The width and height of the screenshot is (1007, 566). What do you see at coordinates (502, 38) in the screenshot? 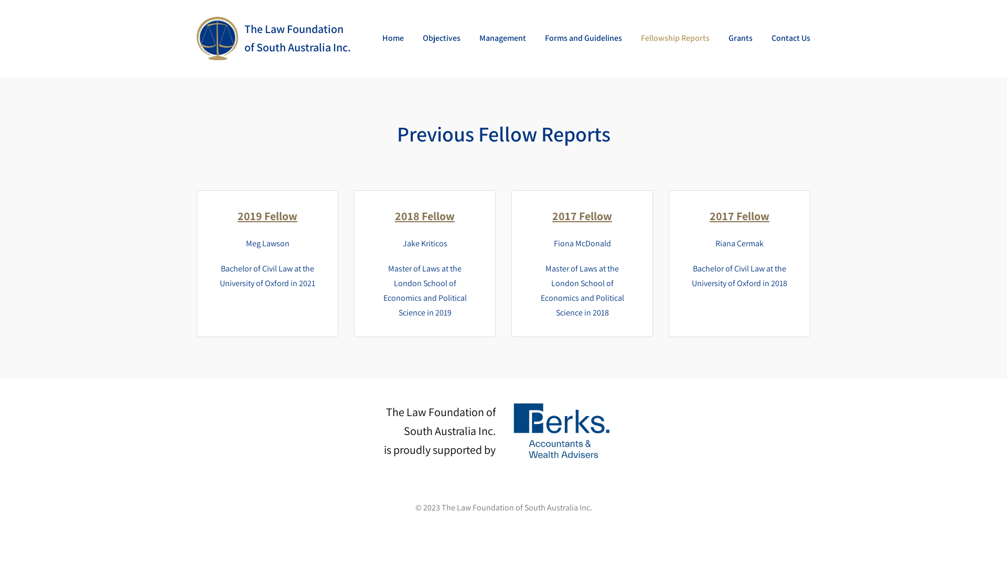
I see `Management` at bounding box center [502, 38].